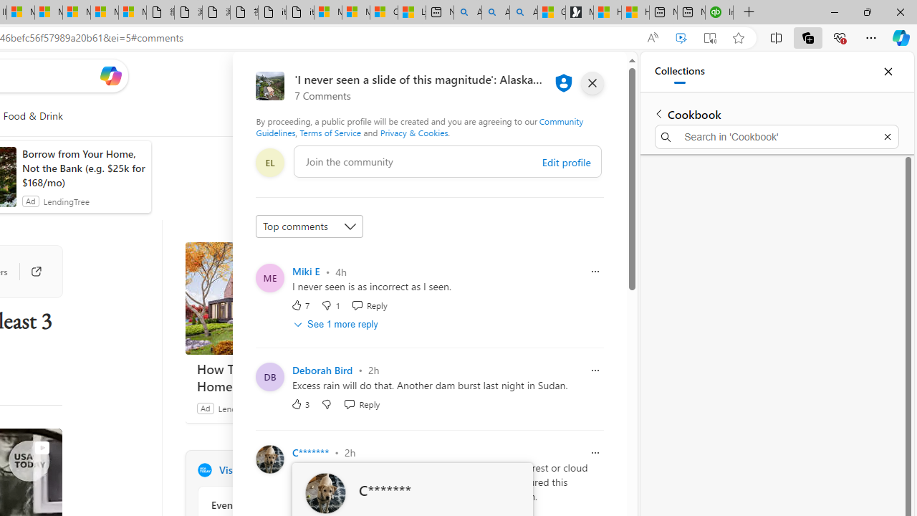  I want to click on Miki E, so click(306, 271).